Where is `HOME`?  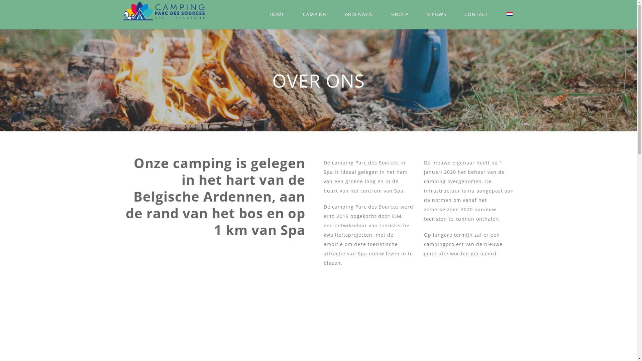
HOME is located at coordinates (277, 14).